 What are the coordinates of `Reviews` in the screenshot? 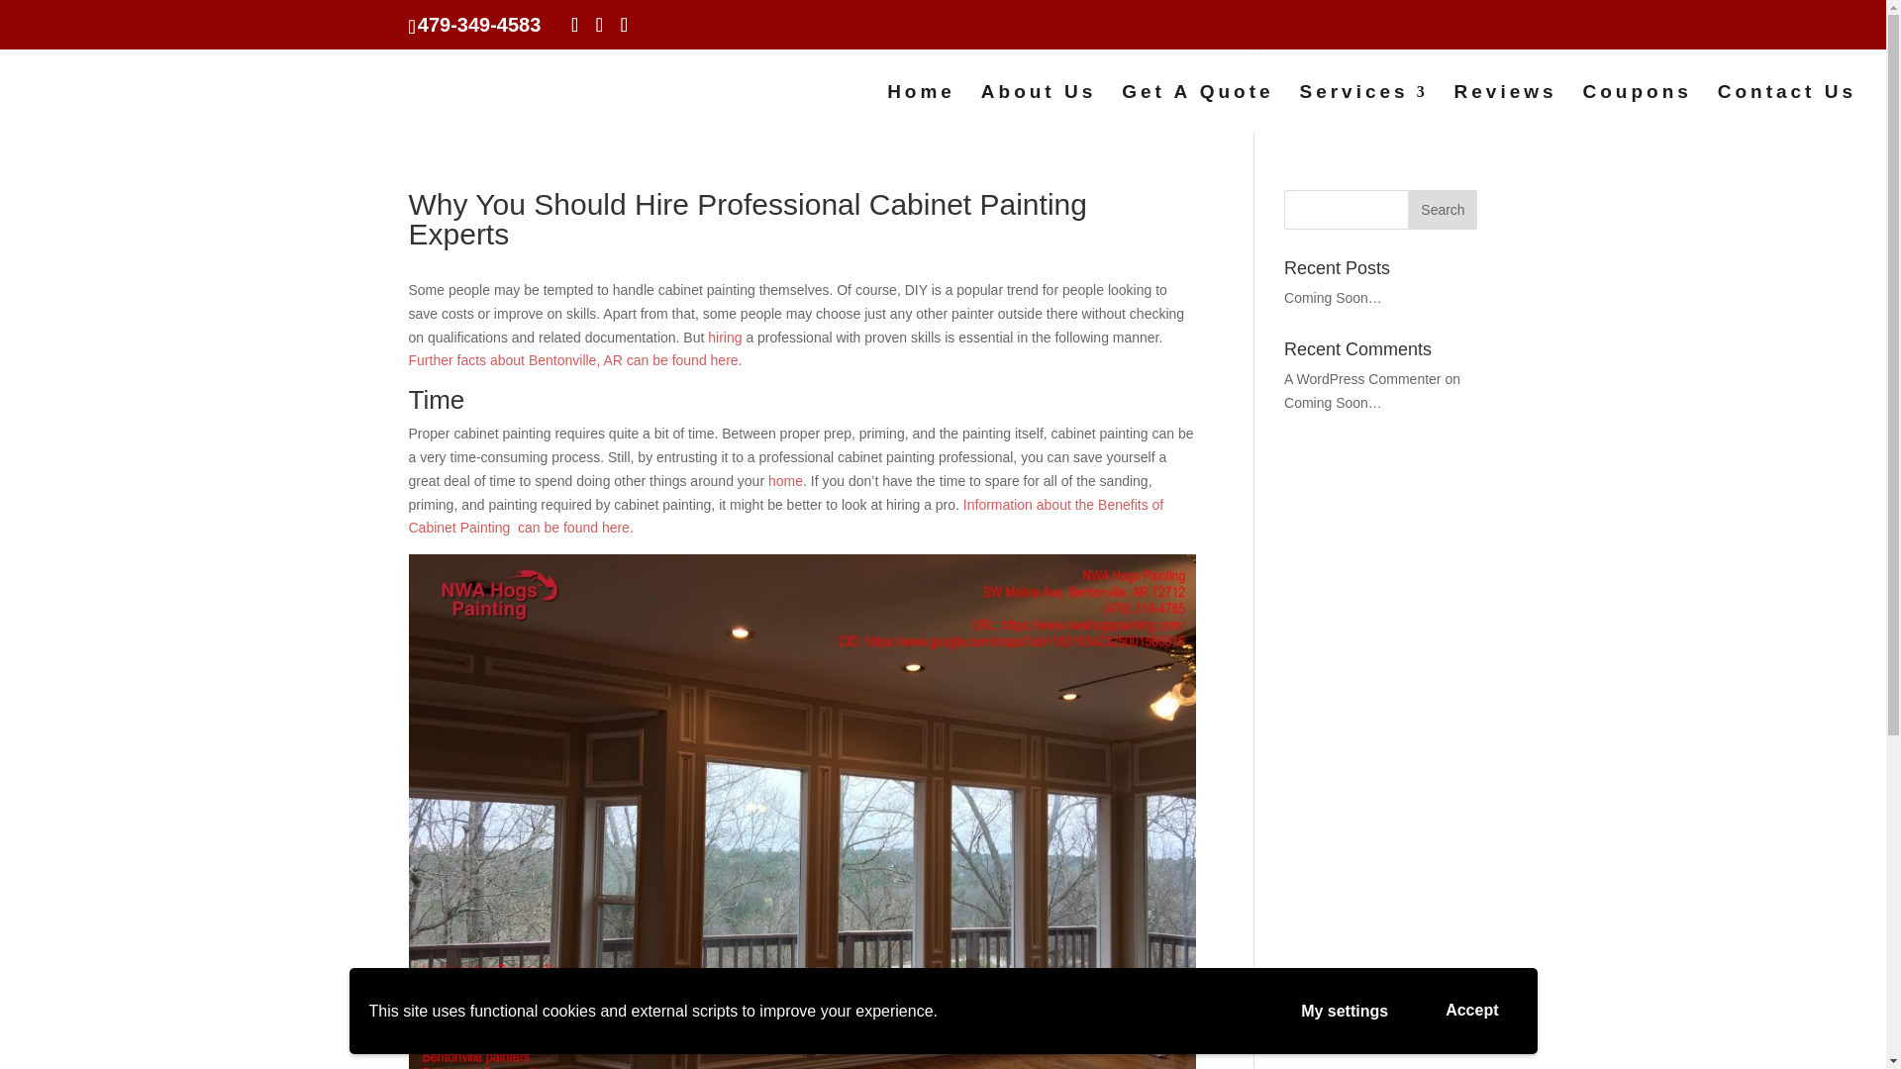 It's located at (1505, 109).